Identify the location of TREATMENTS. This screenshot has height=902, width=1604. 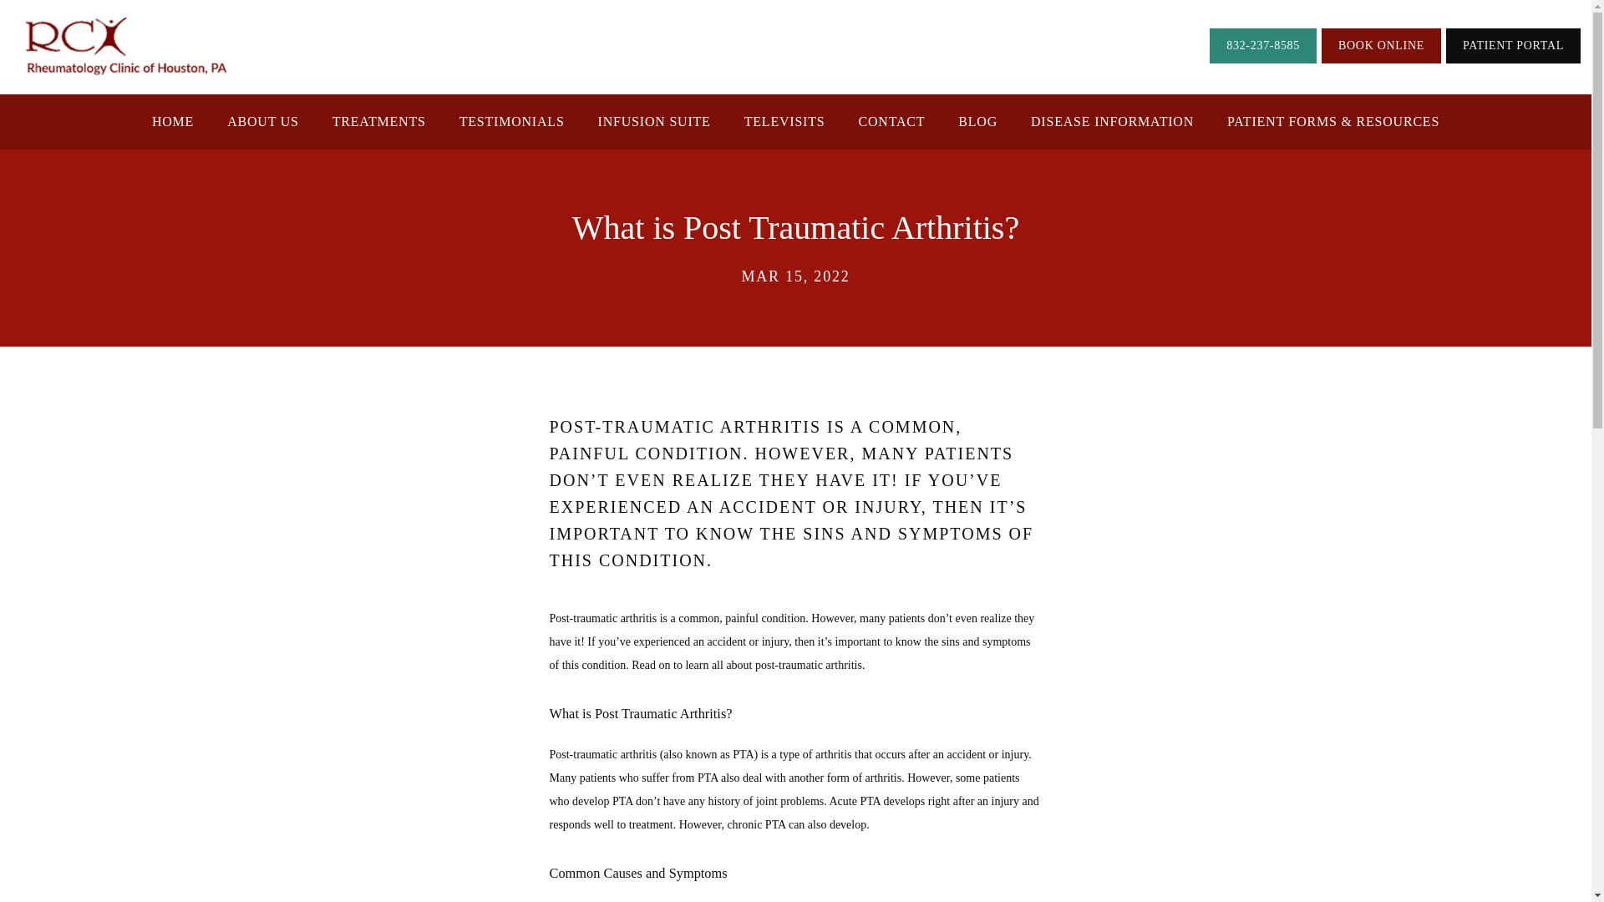
(379, 122).